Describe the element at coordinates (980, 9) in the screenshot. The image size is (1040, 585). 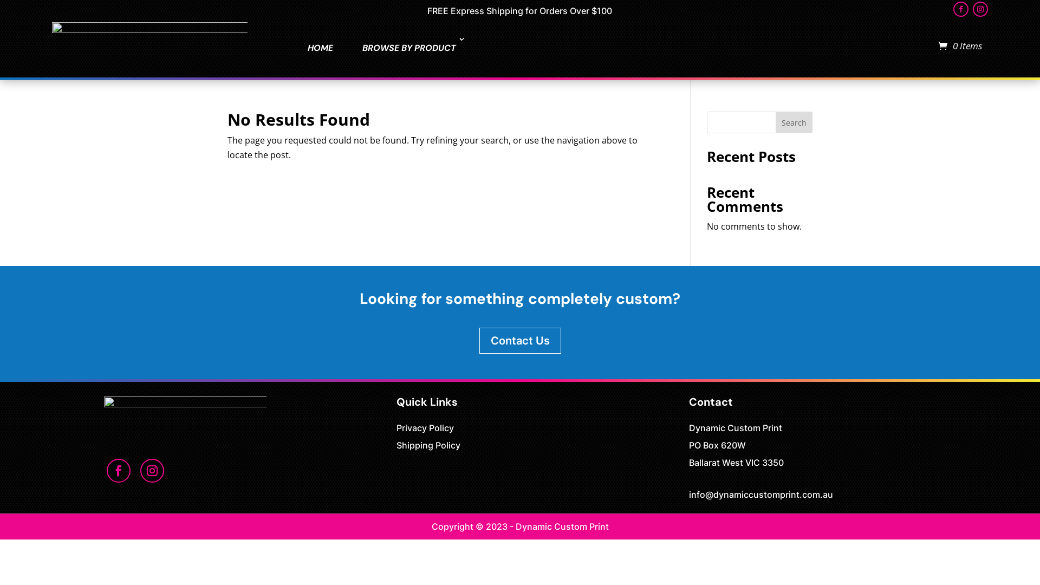
I see `Follow on Instagram` at that location.